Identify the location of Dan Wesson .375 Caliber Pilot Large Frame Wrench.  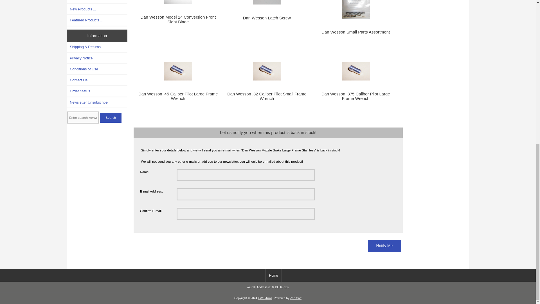
(356, 71).